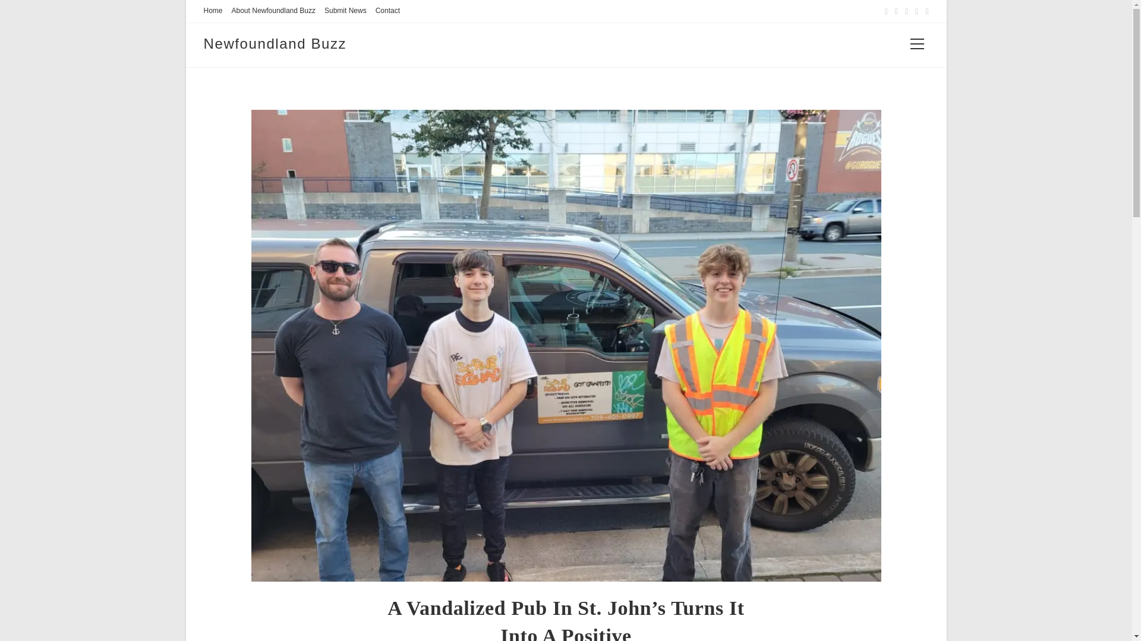  I want to click on Contact, so click(387, 11).